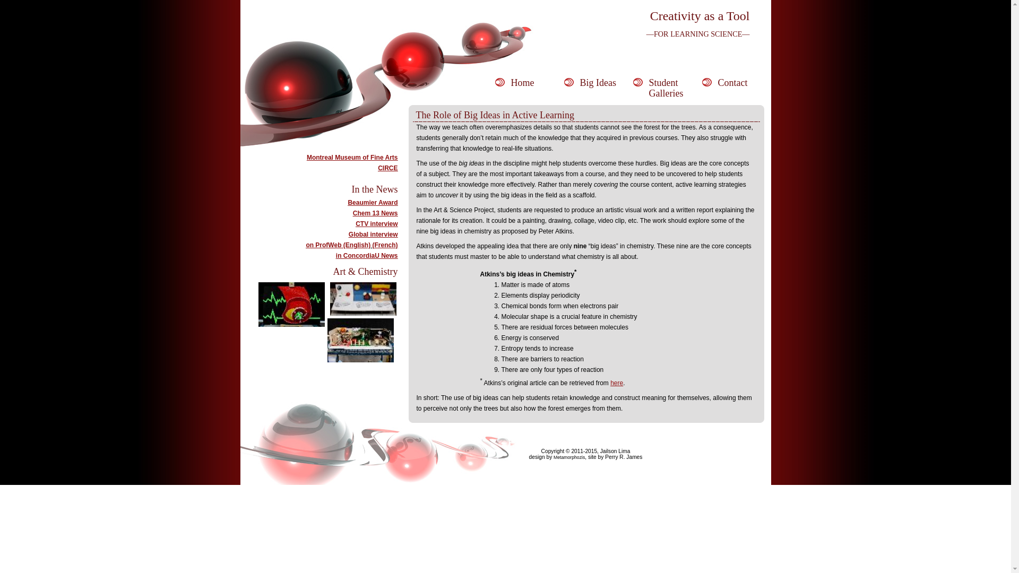 The image size is (1019, 573). I want to click on CIRCE, so click(387, 168).